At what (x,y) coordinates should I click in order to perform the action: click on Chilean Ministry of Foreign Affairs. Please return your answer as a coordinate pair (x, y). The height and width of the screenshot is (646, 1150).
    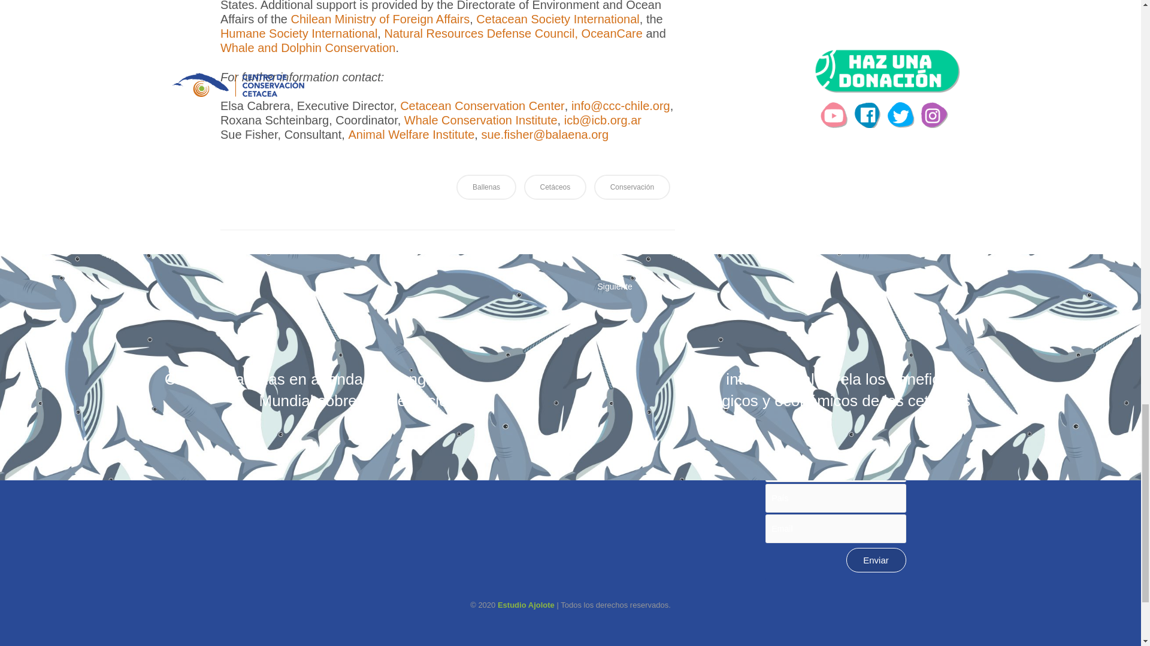
    Looking at the image, I should click on (380, 19).